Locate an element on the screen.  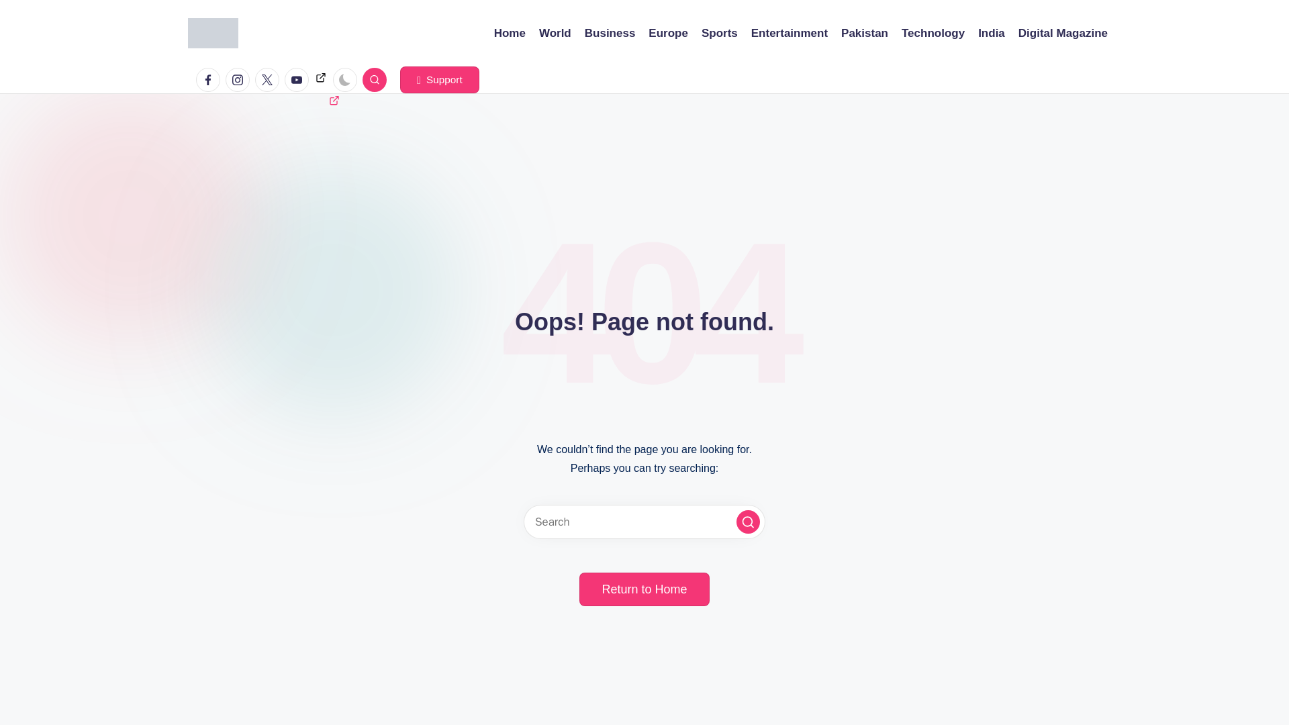
instagram is located at coordinates (240, 80).